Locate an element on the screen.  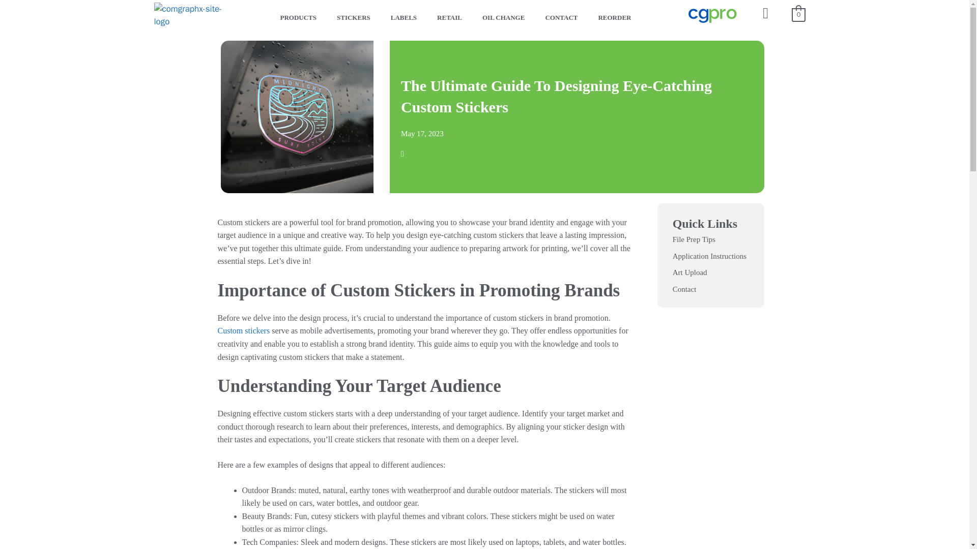
May 17, 2023 is located at coordinates (422, 134).